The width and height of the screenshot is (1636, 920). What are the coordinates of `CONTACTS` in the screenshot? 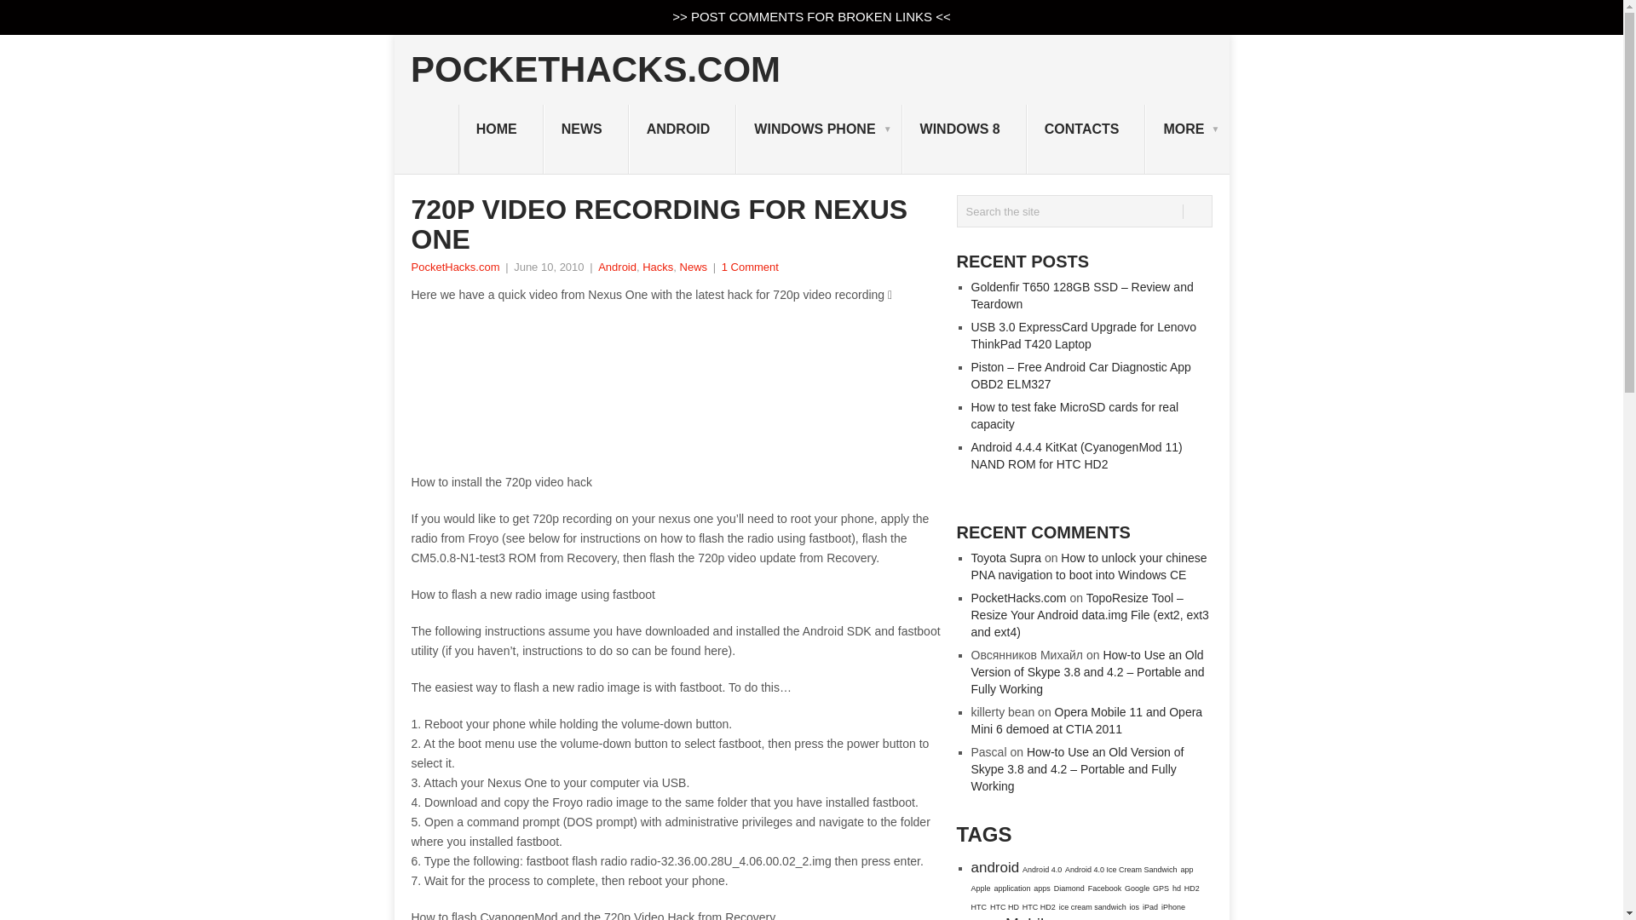 It's located at (1086, 140).